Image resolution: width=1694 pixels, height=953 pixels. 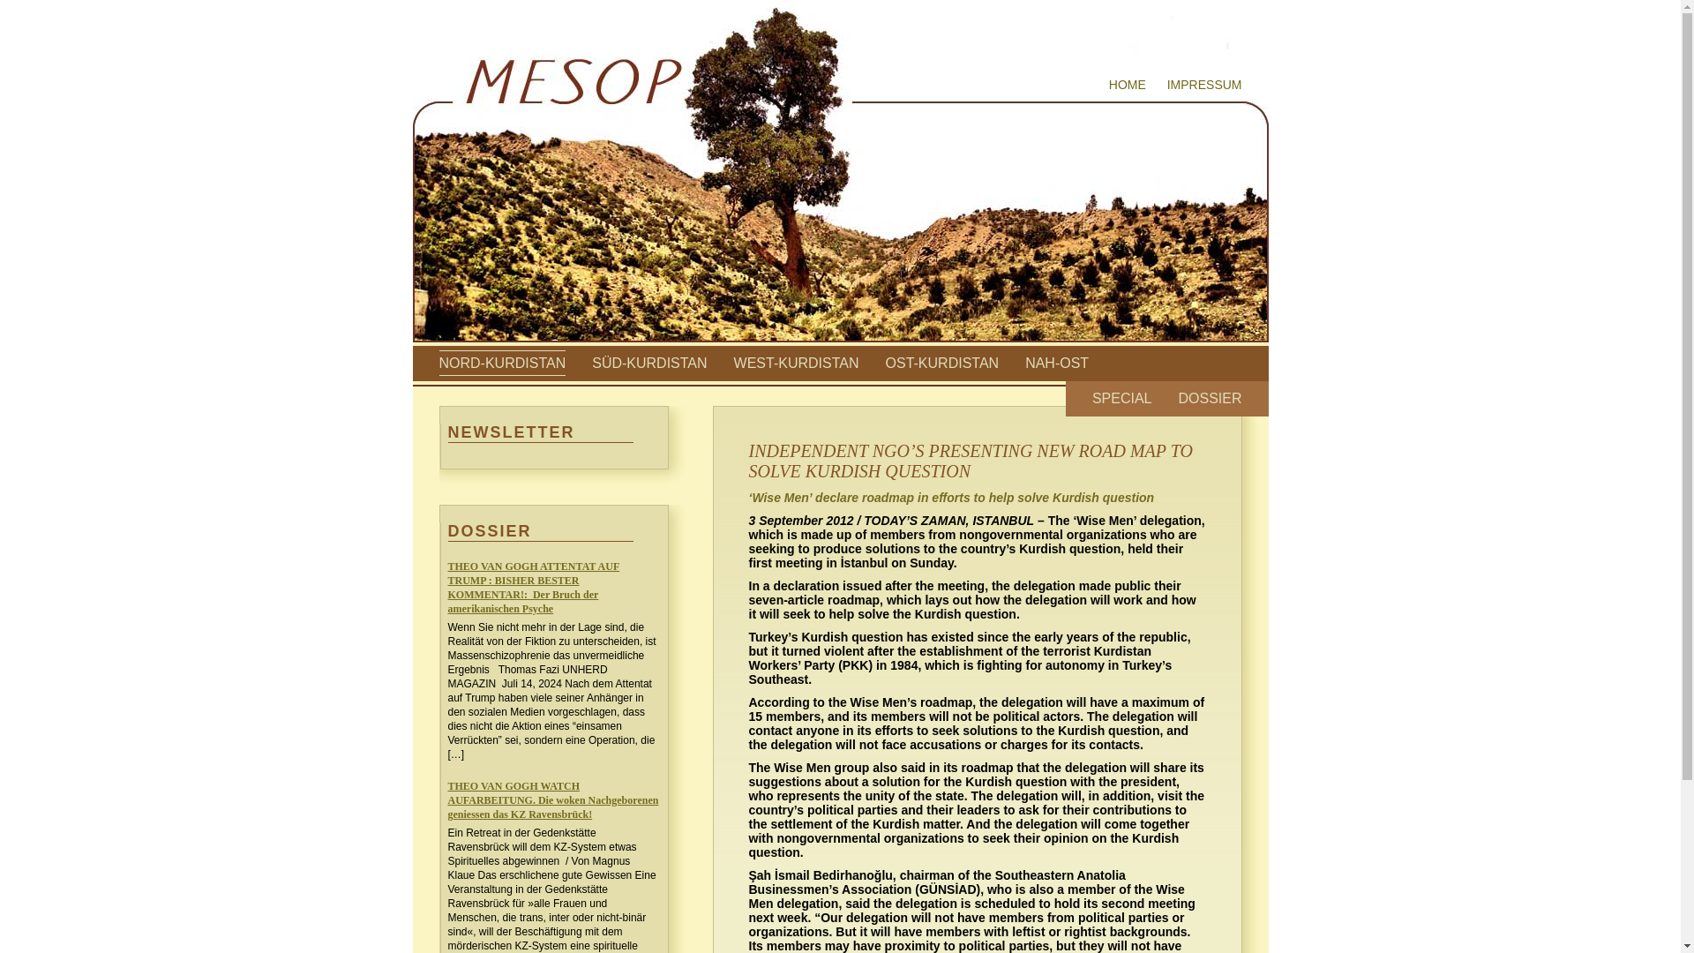 I want to click on NAH-OST, so click(x=1057, y=363).